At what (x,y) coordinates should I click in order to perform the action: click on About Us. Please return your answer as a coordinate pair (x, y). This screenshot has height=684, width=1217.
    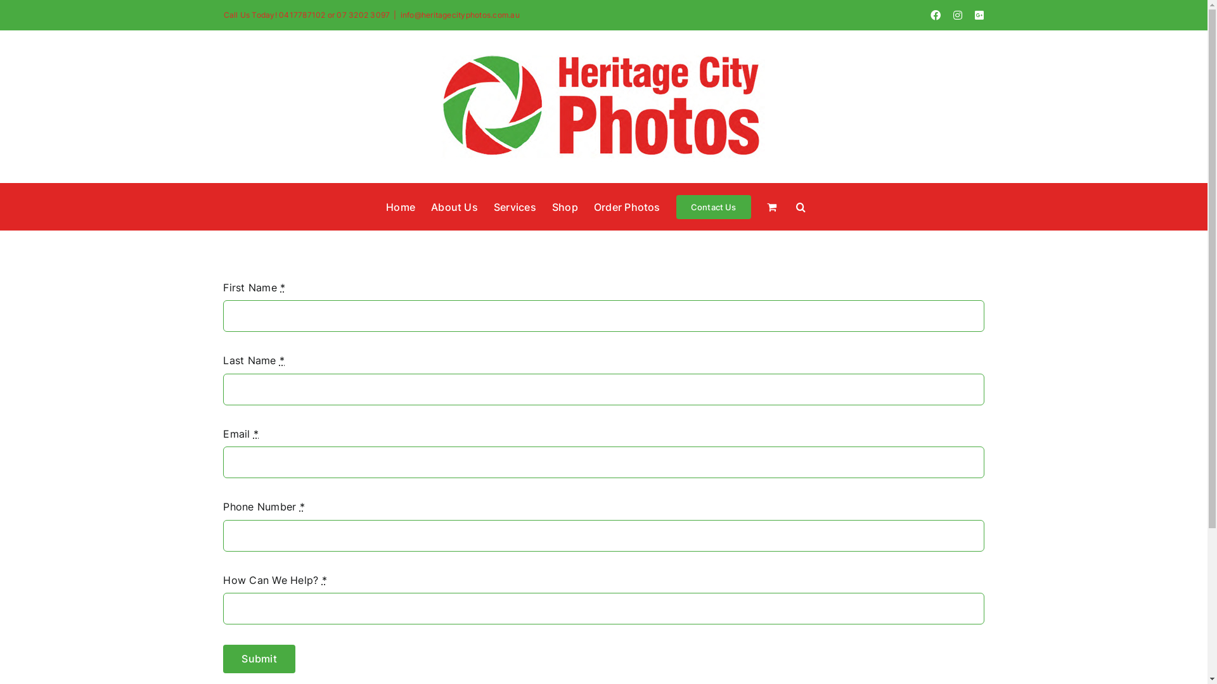
    Looking at the image, I should click on (454, 206).